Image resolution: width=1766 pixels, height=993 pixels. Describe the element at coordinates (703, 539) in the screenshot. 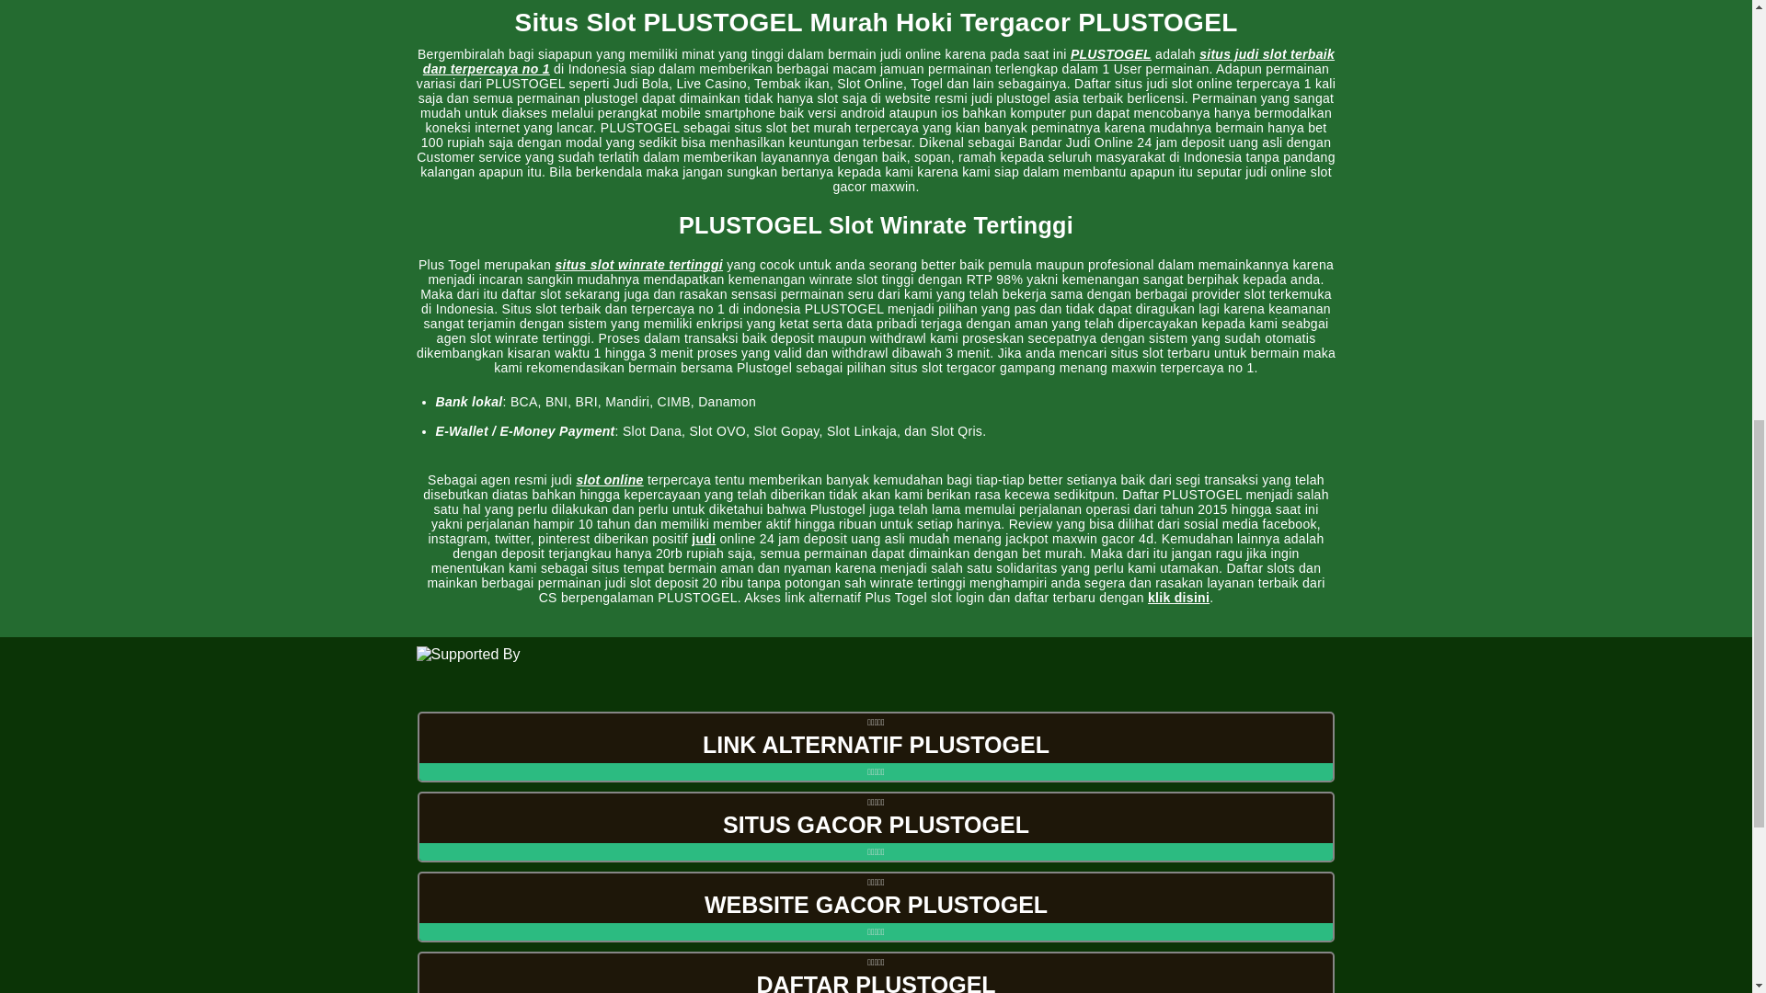

I see `judi` at that location.